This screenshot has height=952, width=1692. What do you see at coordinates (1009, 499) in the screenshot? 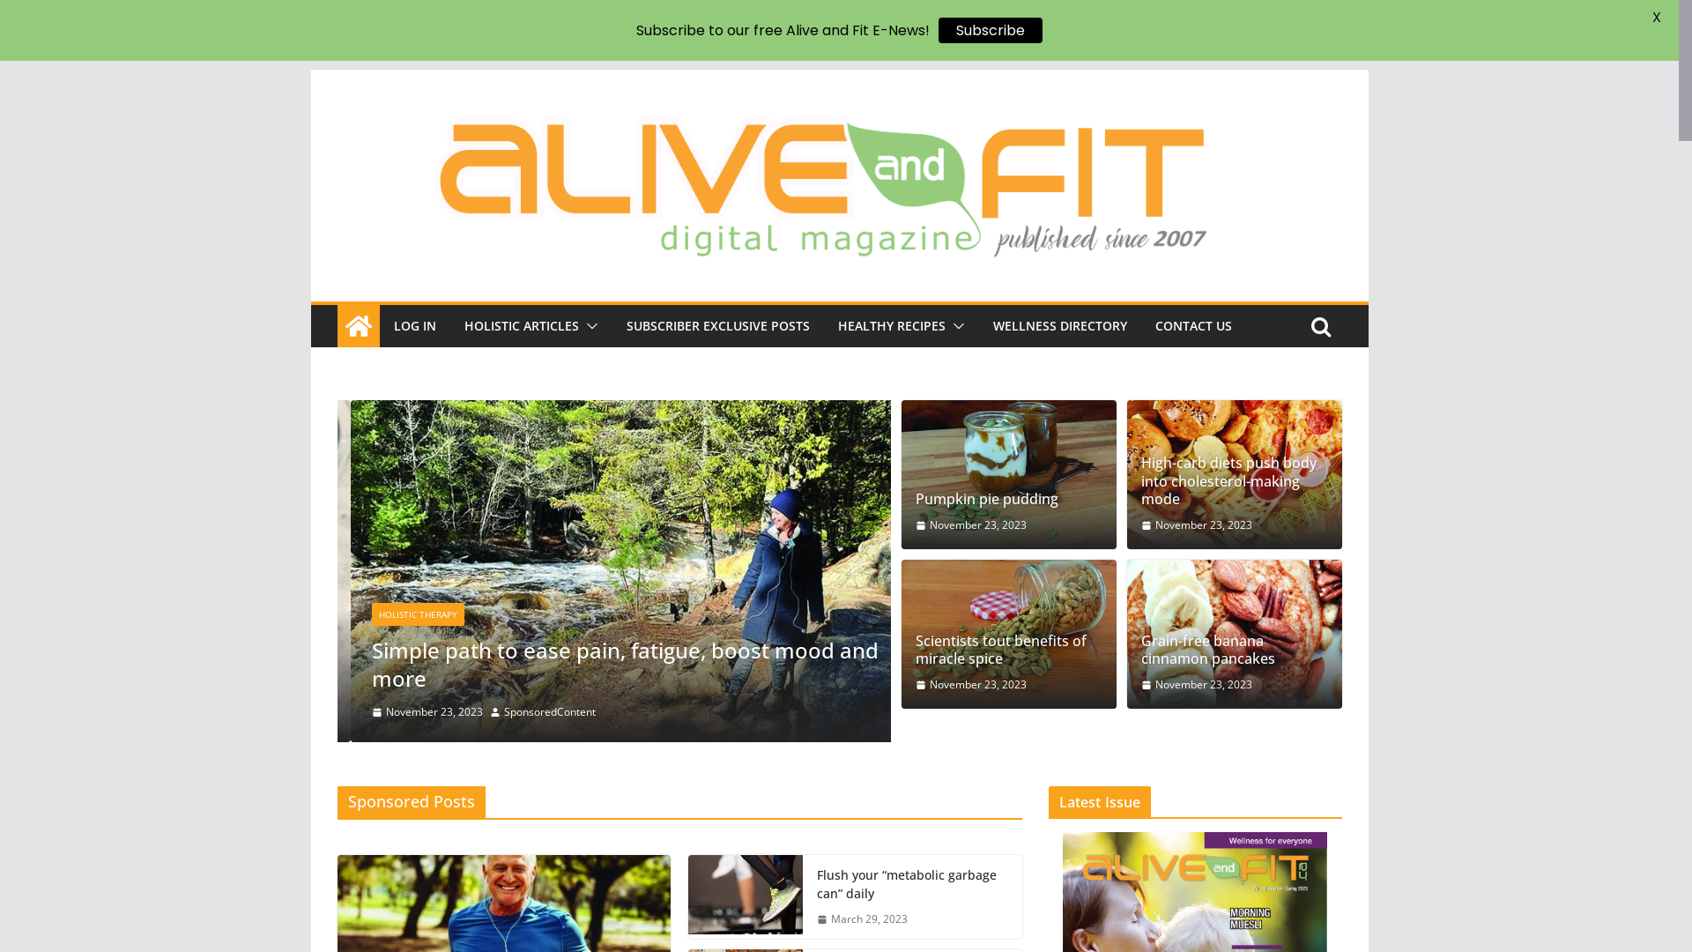
I see `Pumpkin pie pudding` at bounding box center [1009, 499].